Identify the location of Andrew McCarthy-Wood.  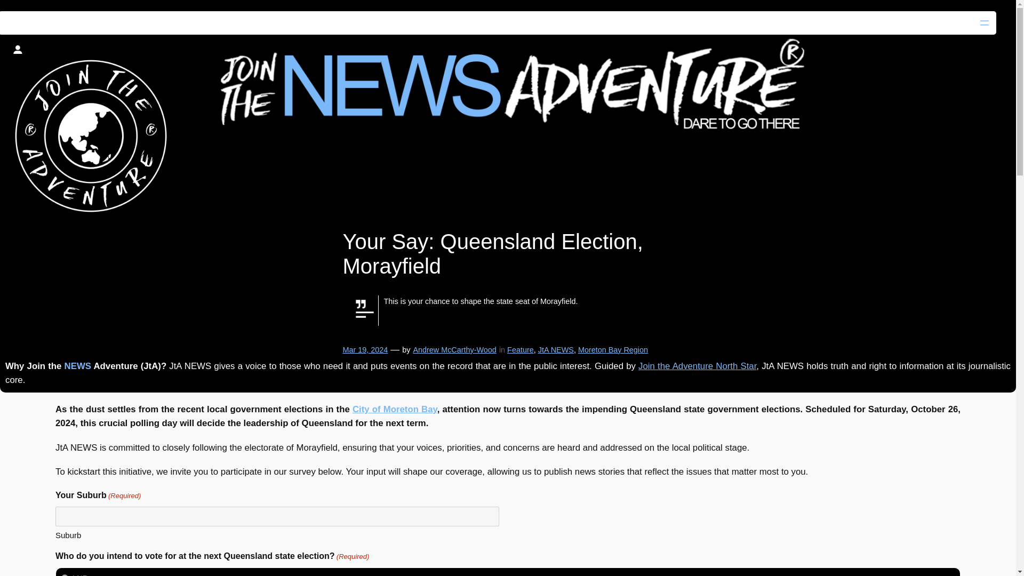
(454, 350).